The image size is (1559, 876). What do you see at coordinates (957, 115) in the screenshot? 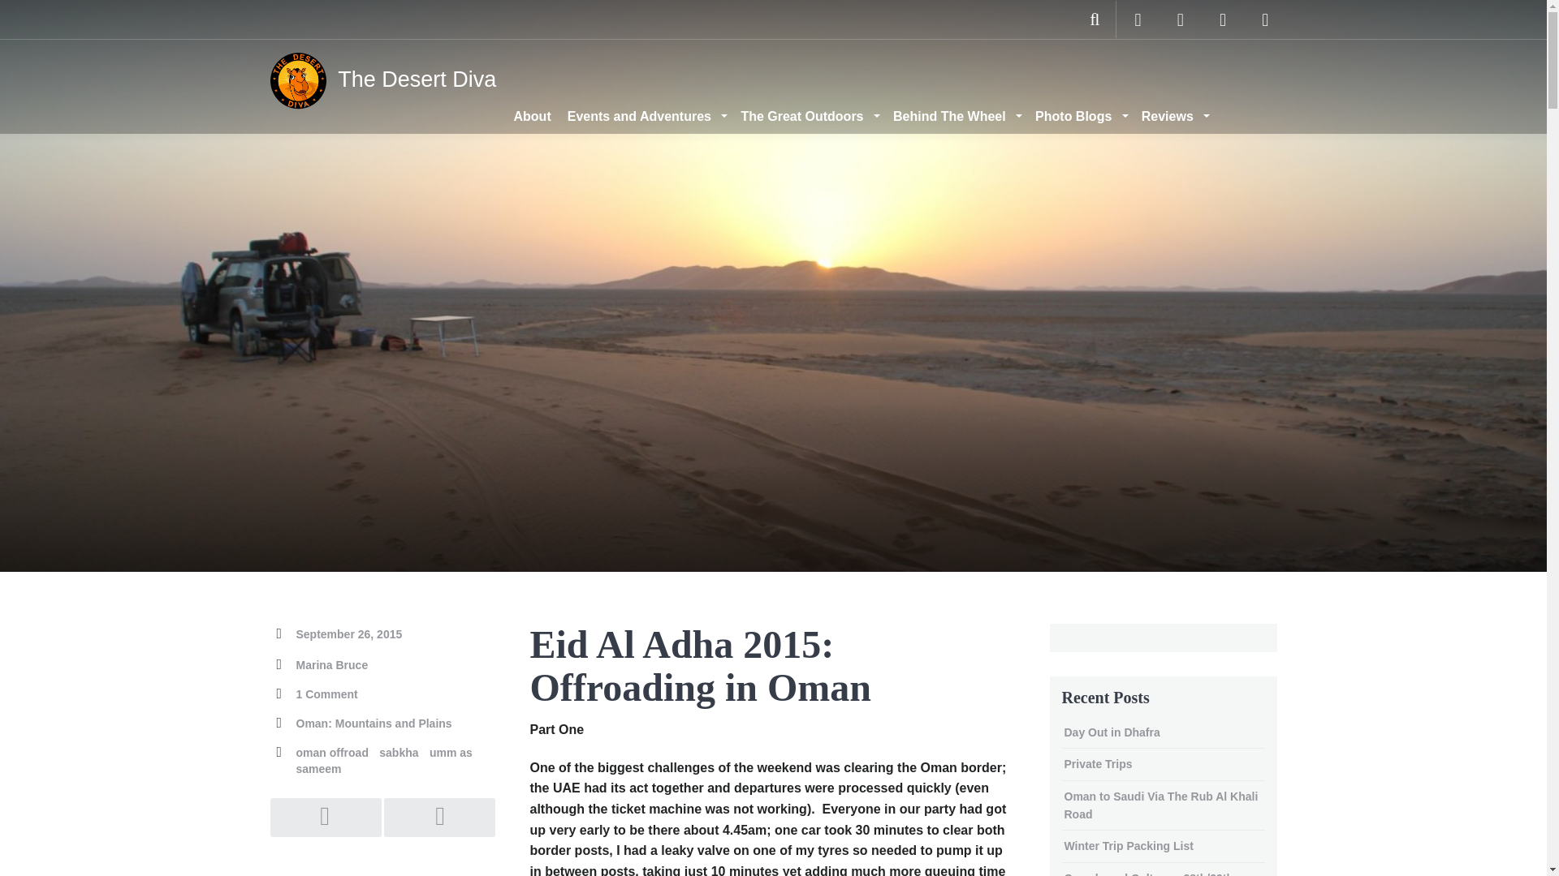
I see `Behind The Wheel` at bounding box center [957, 115].